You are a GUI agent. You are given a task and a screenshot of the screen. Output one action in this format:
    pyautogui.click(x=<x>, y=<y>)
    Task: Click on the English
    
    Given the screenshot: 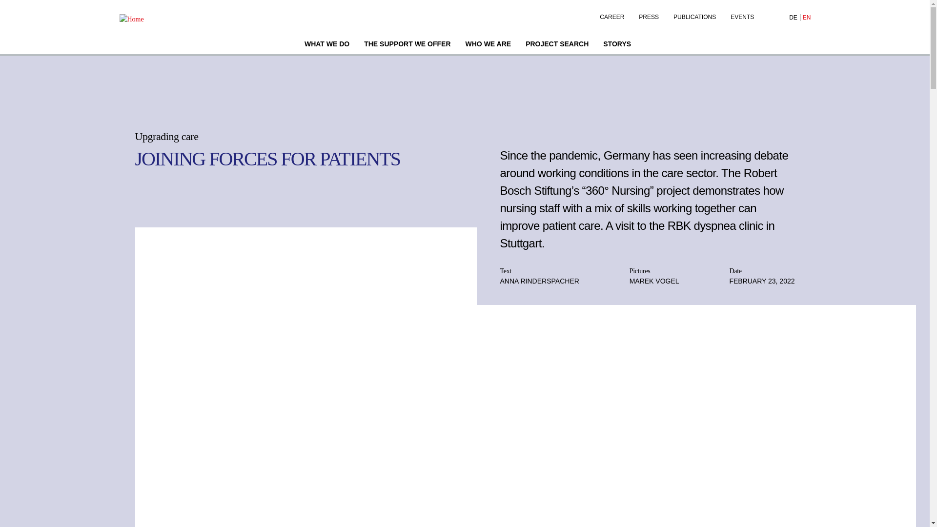 What is the action you would take?
    pyautogui.click(x=806, y=18)
    